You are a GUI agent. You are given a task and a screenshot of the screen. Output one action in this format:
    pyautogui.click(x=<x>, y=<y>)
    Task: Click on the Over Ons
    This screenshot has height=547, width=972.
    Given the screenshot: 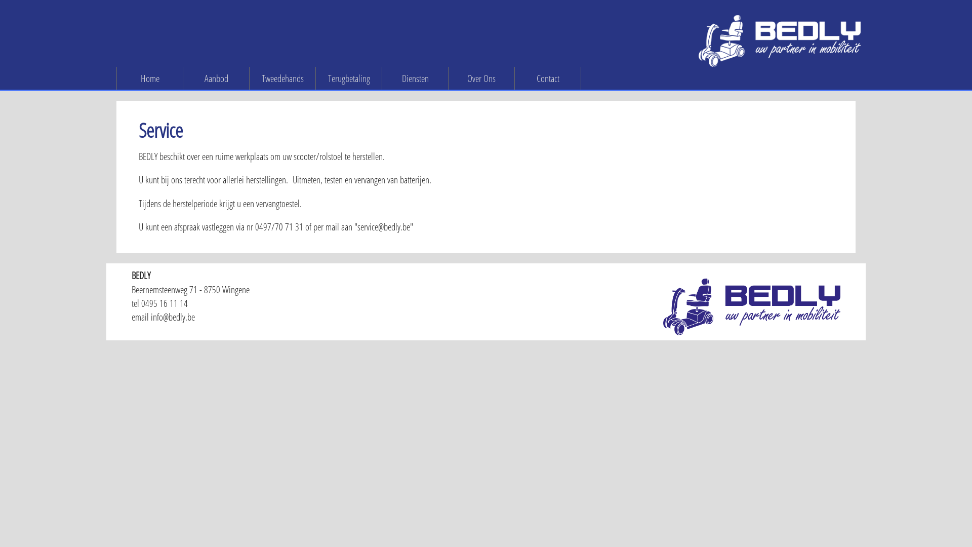 What is the action you would take?
    pyautogui.click(x=482, y=78)
    